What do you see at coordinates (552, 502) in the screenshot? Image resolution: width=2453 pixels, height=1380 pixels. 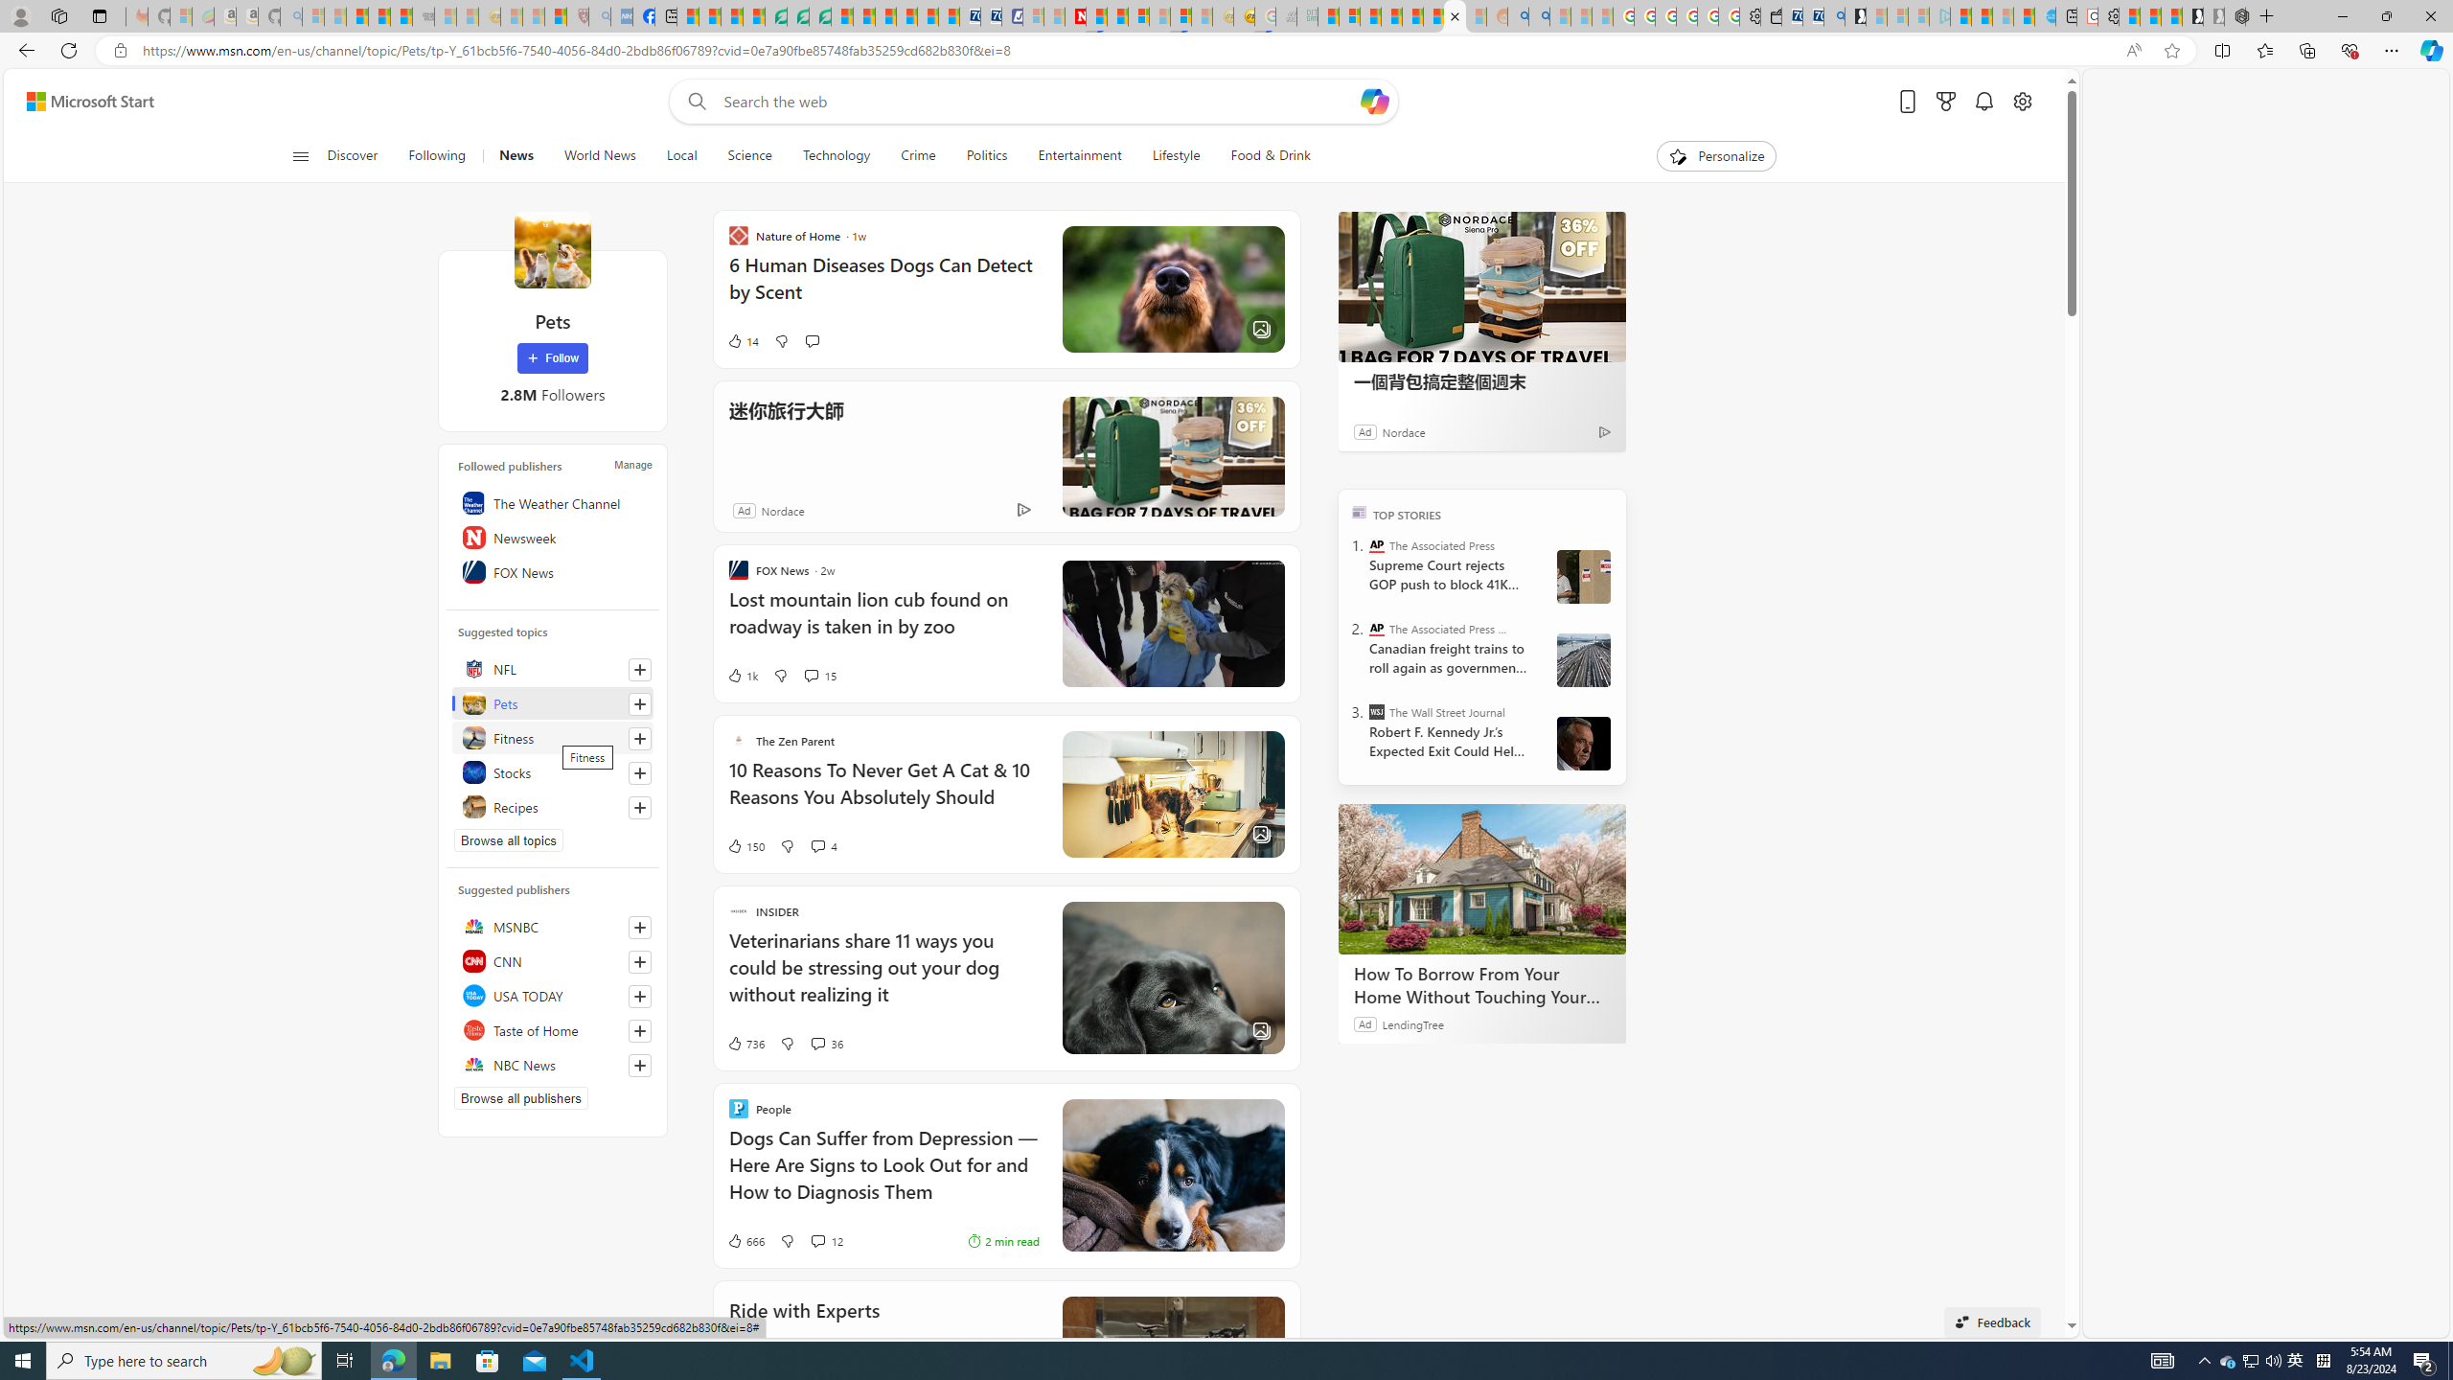 I see `The Weather Channel` at bounding box center [552, 502].